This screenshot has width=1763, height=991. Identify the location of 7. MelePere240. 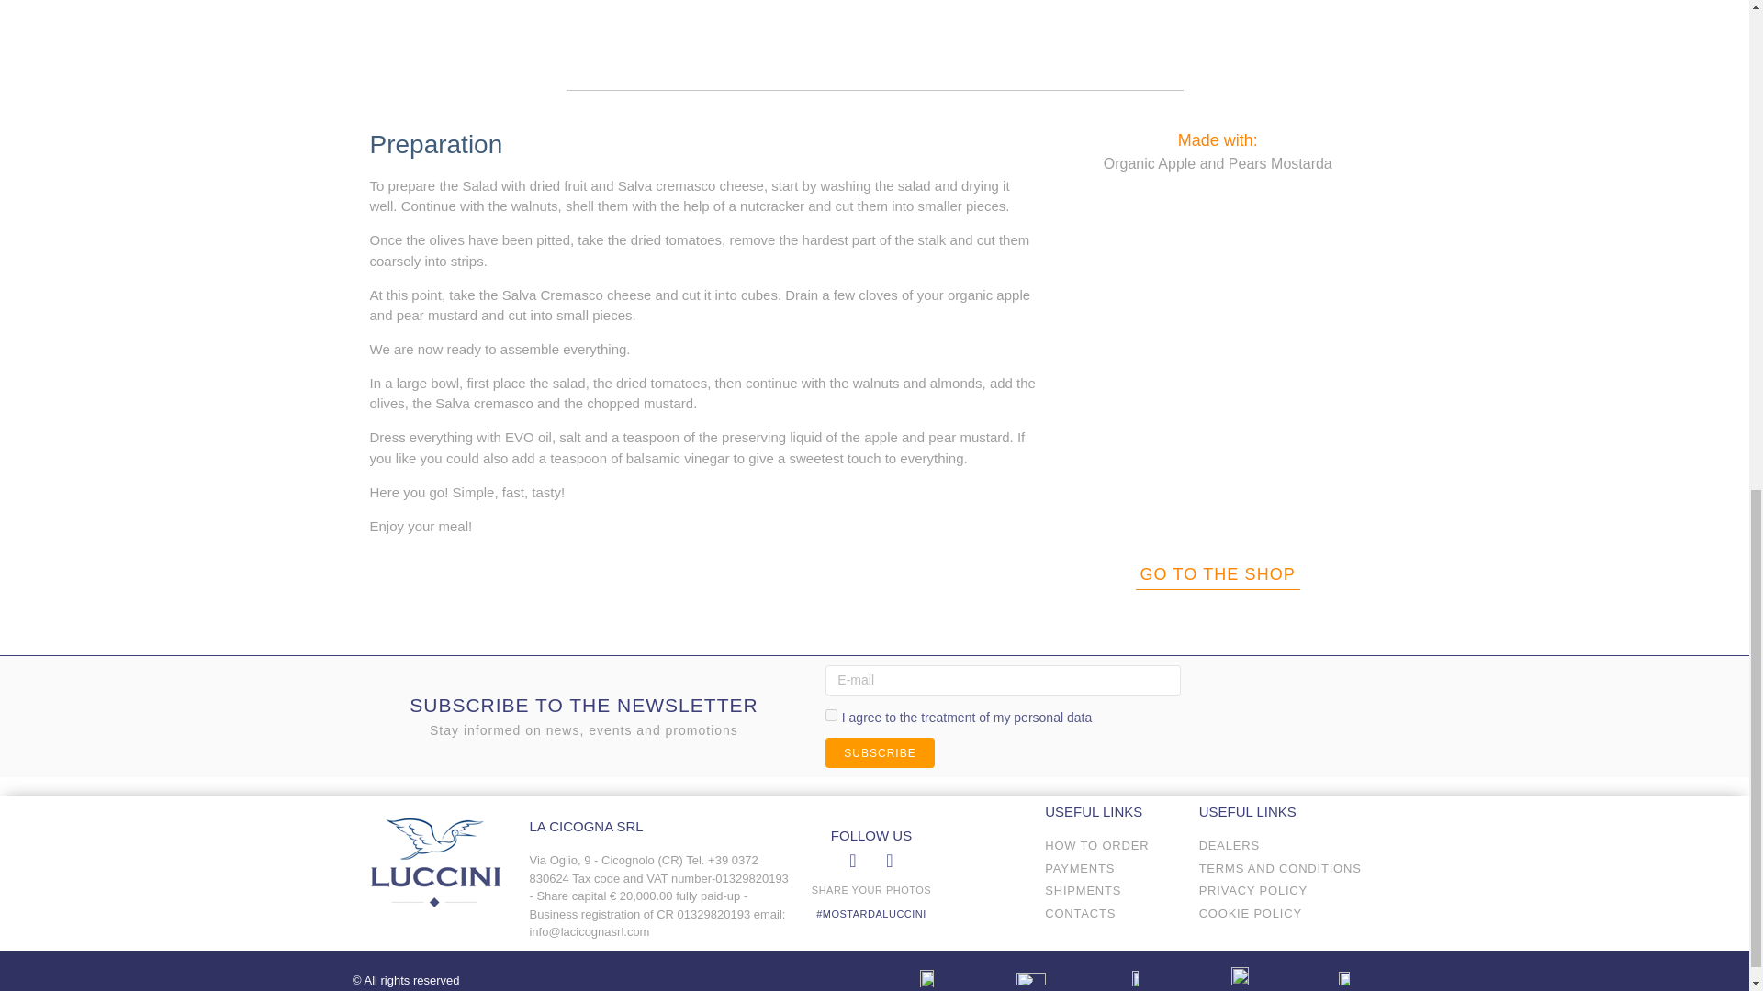
(1218, 363).